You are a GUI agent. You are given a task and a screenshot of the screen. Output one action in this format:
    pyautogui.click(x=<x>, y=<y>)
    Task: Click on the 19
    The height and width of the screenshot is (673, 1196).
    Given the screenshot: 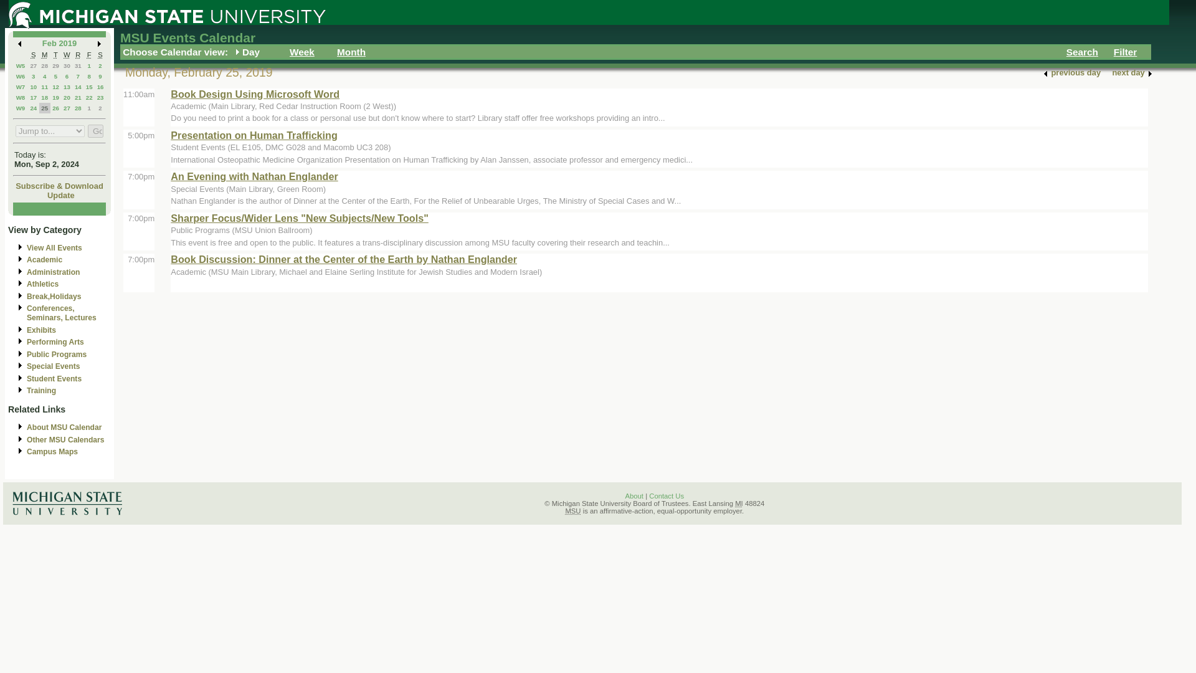 What is the action you would take?
    pyautogui.click(x=55, y=97)
    